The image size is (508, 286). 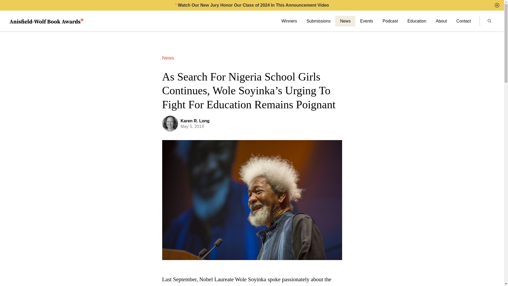 What do you see at coordinates (464, 21) in the screenshot?
I see `Contact` at bounding box center [464, 21].